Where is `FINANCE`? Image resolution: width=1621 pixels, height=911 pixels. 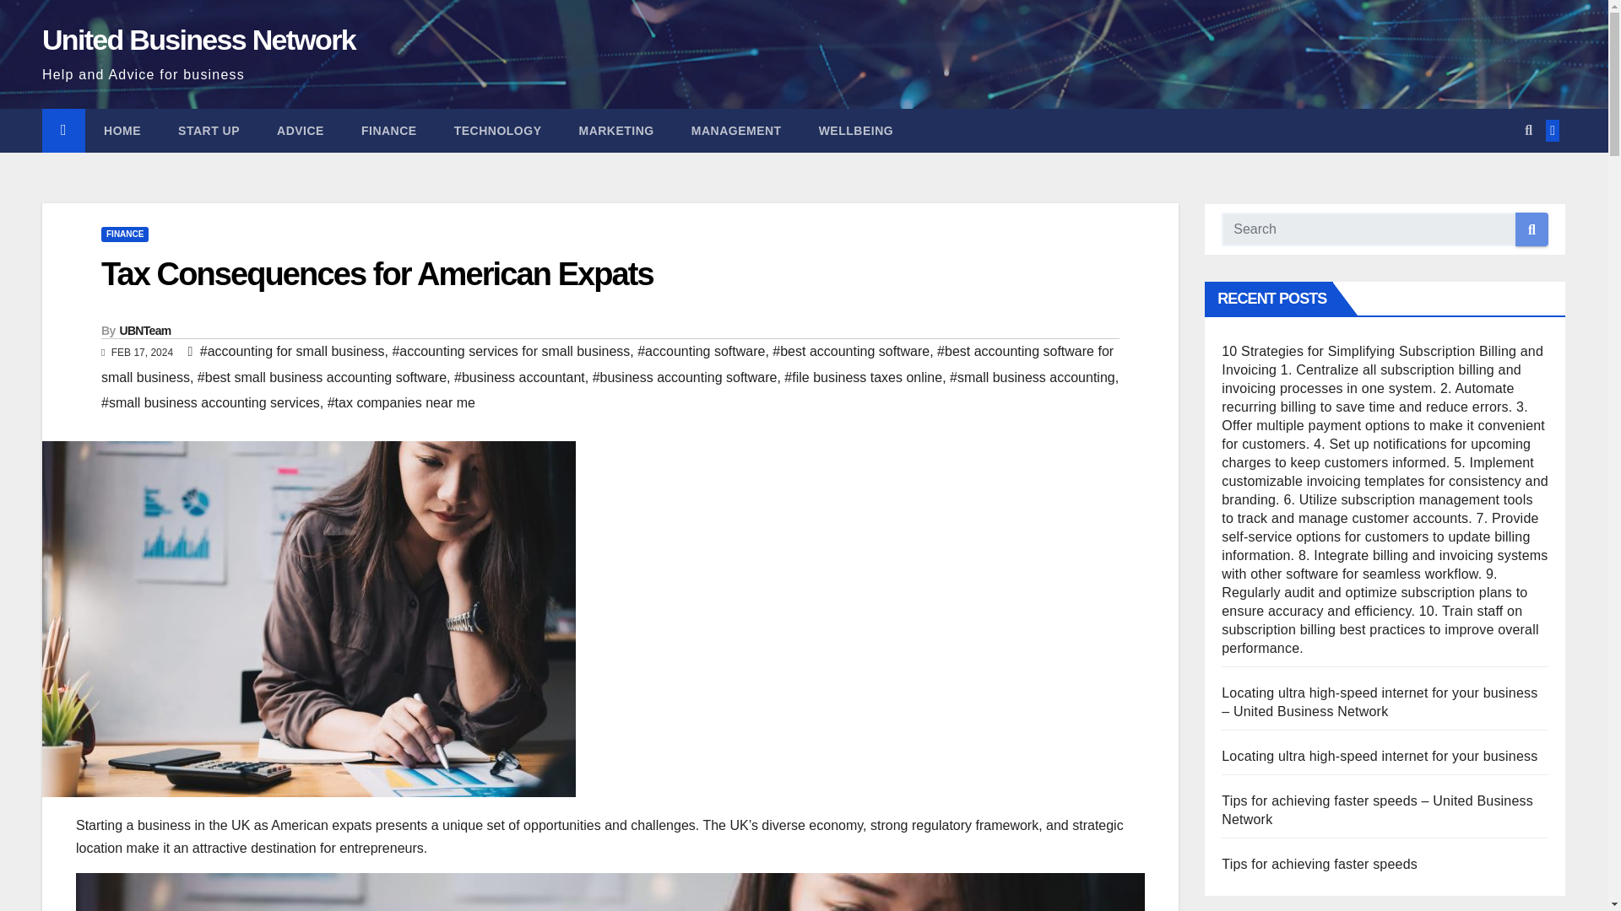
FINANCE is located at coordinates (388, 130).